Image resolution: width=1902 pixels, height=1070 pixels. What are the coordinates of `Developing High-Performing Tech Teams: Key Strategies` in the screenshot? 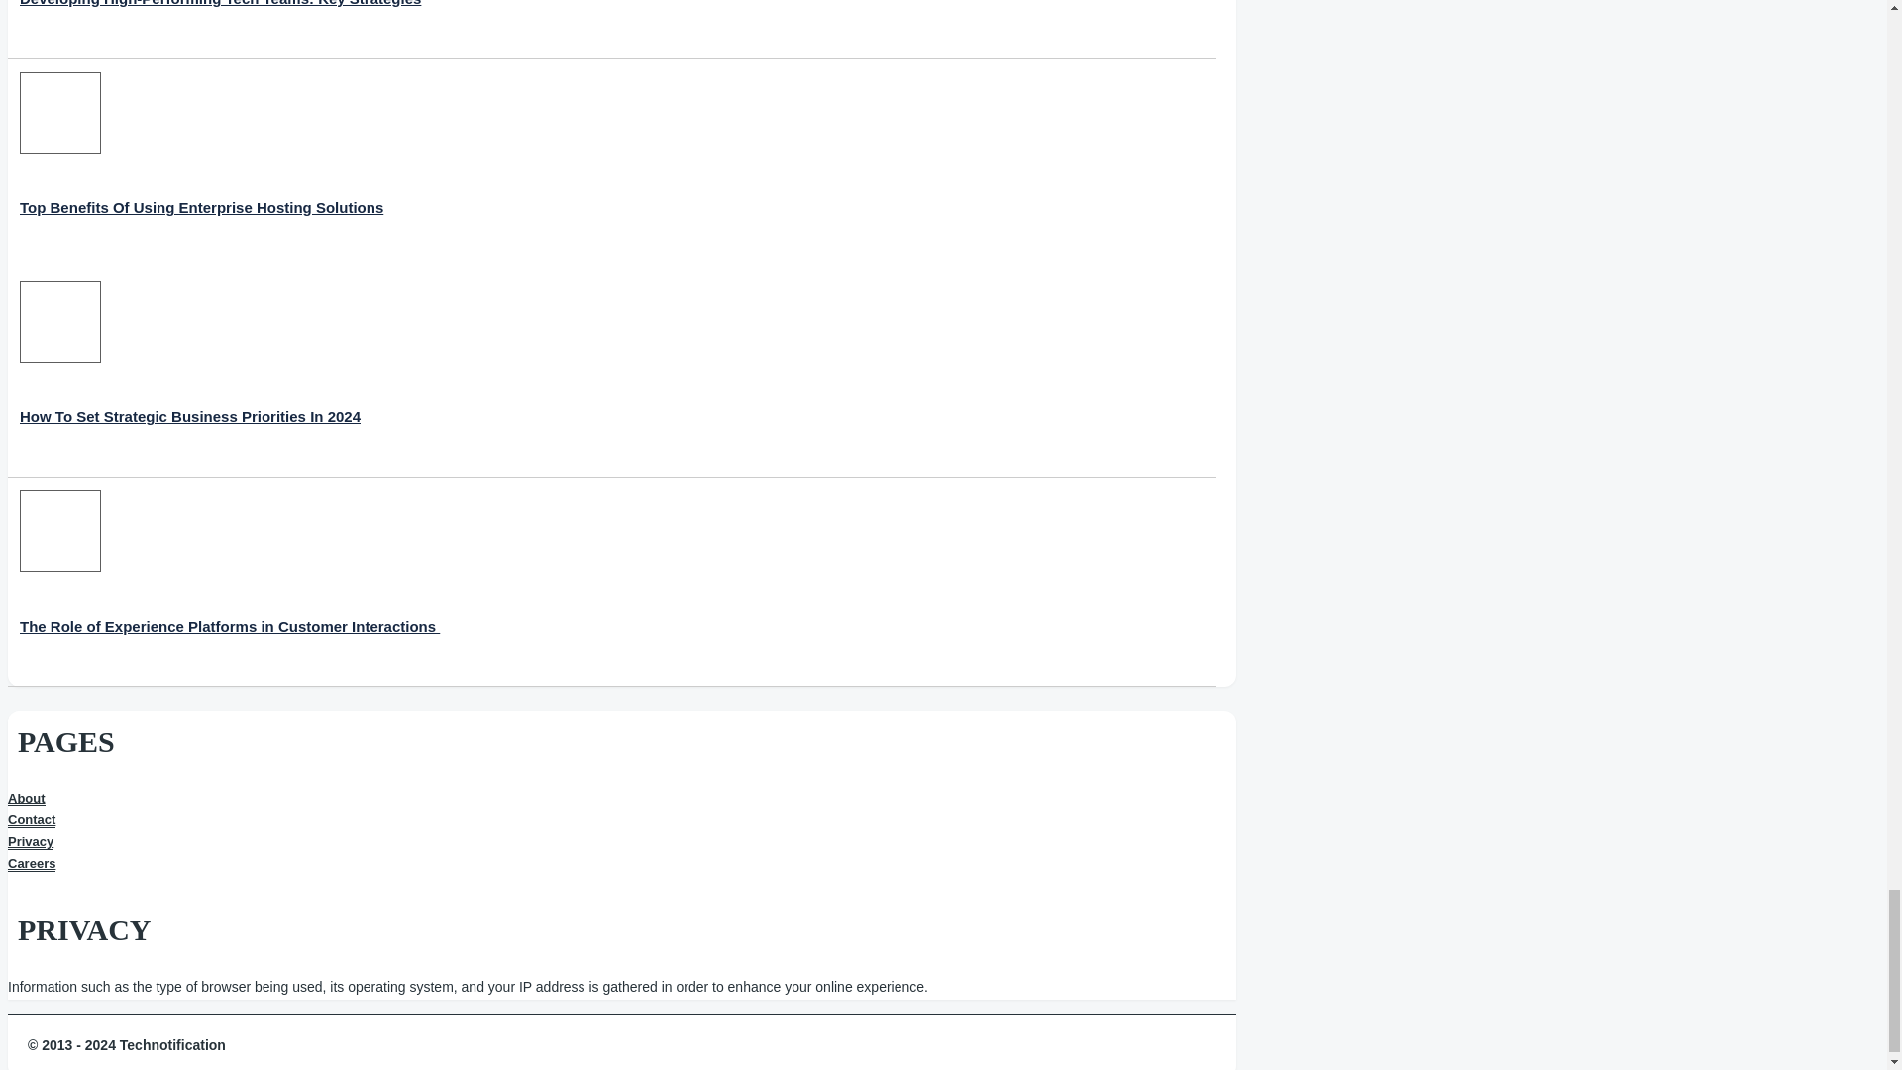 It's located at (220, 23).